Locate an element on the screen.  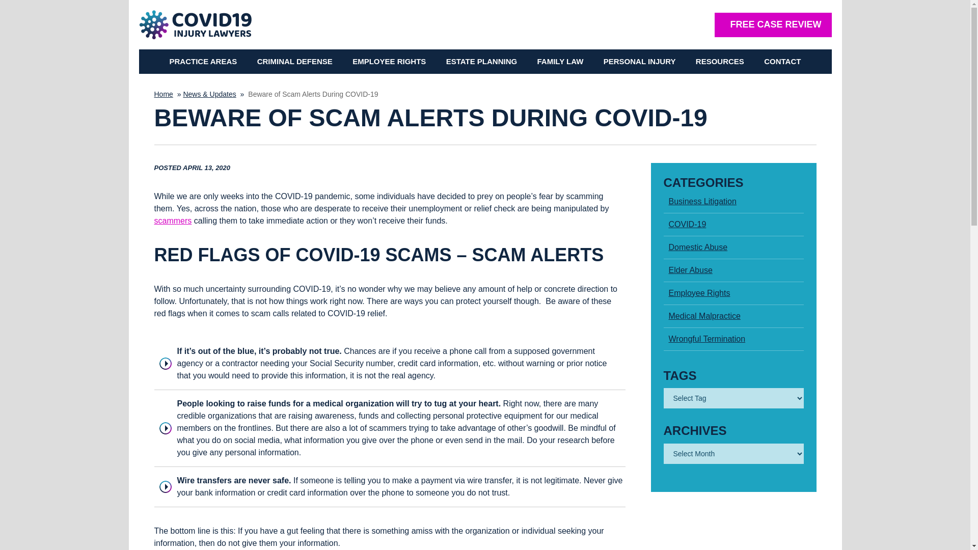
PRACTICE AREAS is located at coordinates (203, 61).